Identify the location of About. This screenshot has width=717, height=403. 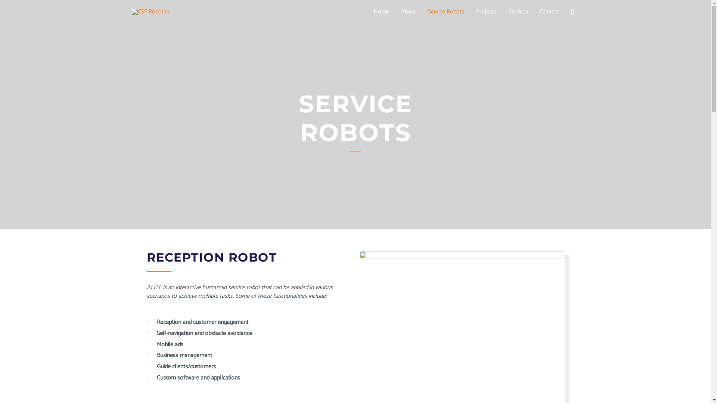
(409, 12).